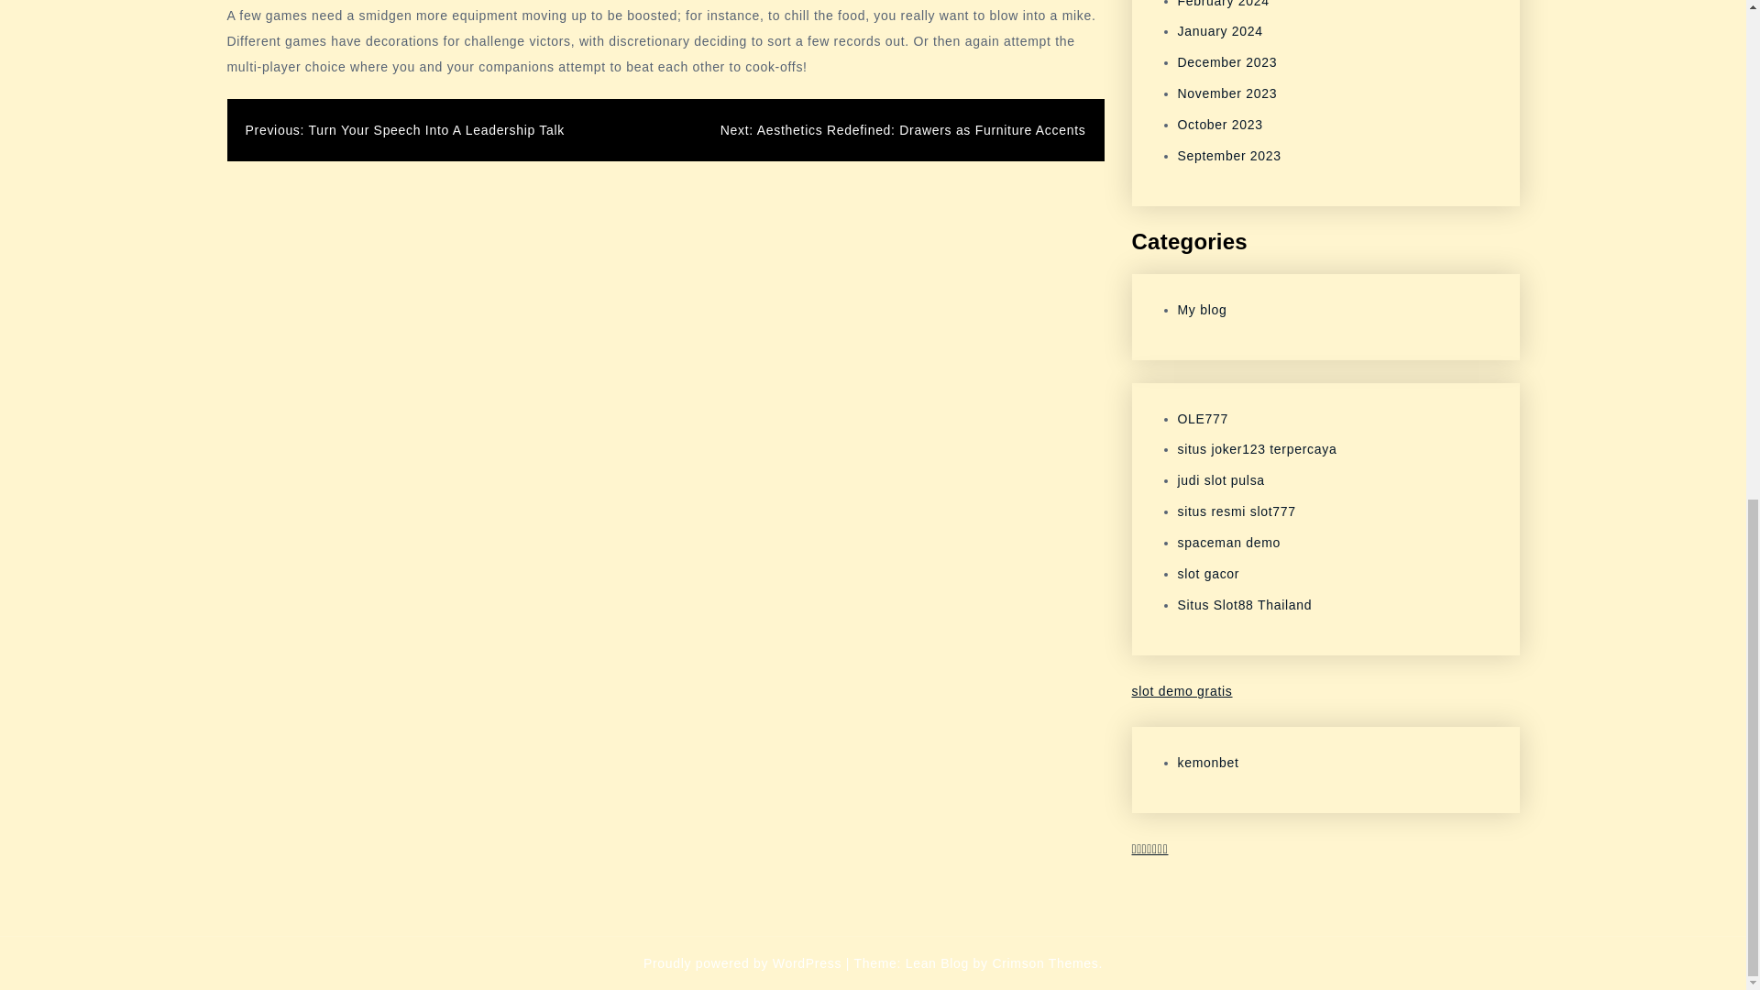 Image resolution: width=1760 pixels, height=990 pixels. What do you see at coordinates (1208, 763) in the screenshot?
I see `kemonbet` at bounding box center [1208, 763].